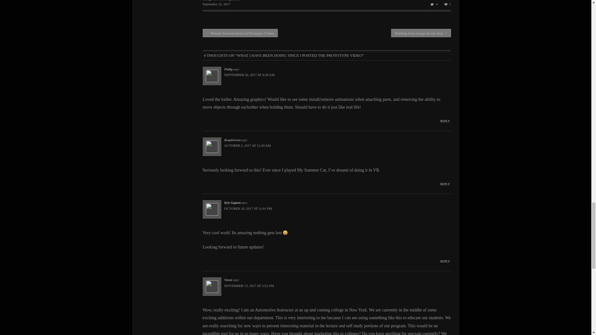  Describe the element at coordinates (247, 145) in the screenshot. I see `OCTOBER 2, 2017 AT 12:20 AM` at that location.